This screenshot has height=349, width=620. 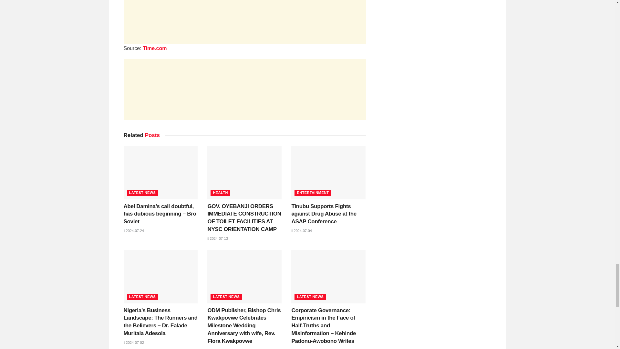 What do you see at coordinates (220, 193) in the screenshot?
I see `HEALTH` at bounding box center [220, 193].